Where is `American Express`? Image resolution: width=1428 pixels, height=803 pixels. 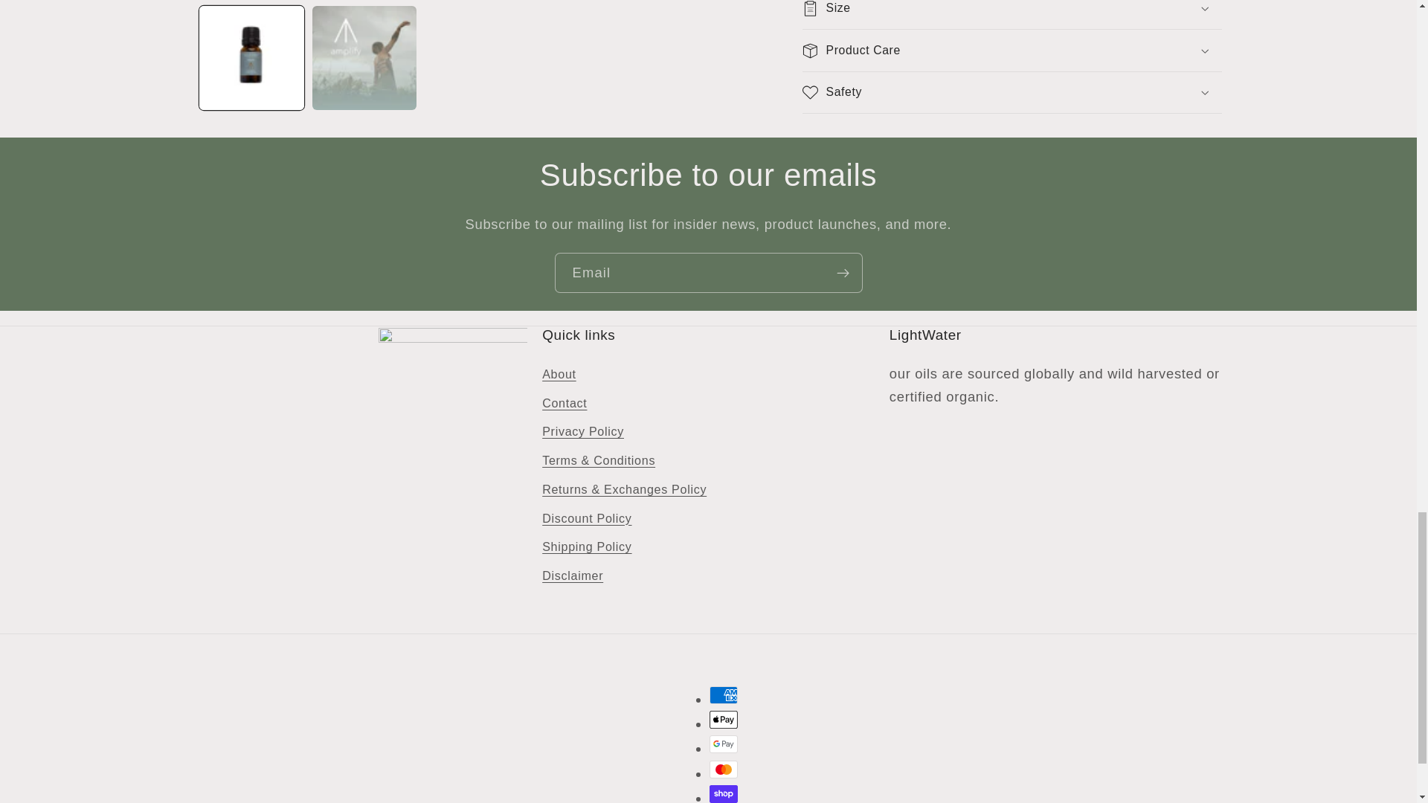
American Express is located at coordinates (724, 695).